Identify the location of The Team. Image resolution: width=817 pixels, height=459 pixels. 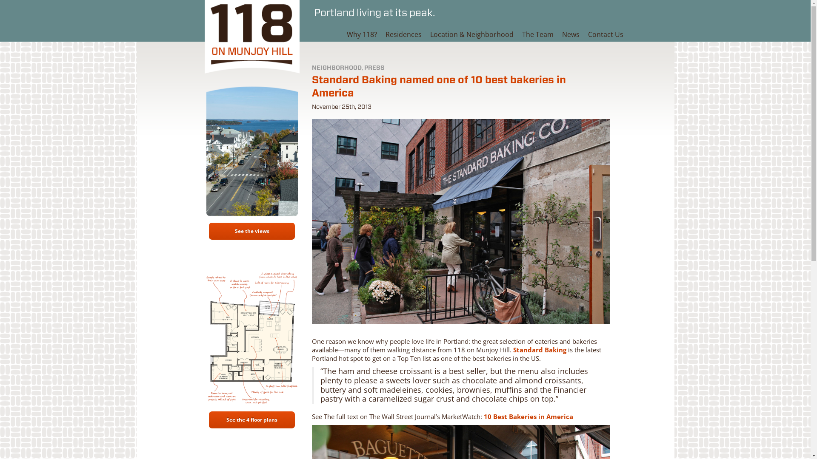
(538, 34).